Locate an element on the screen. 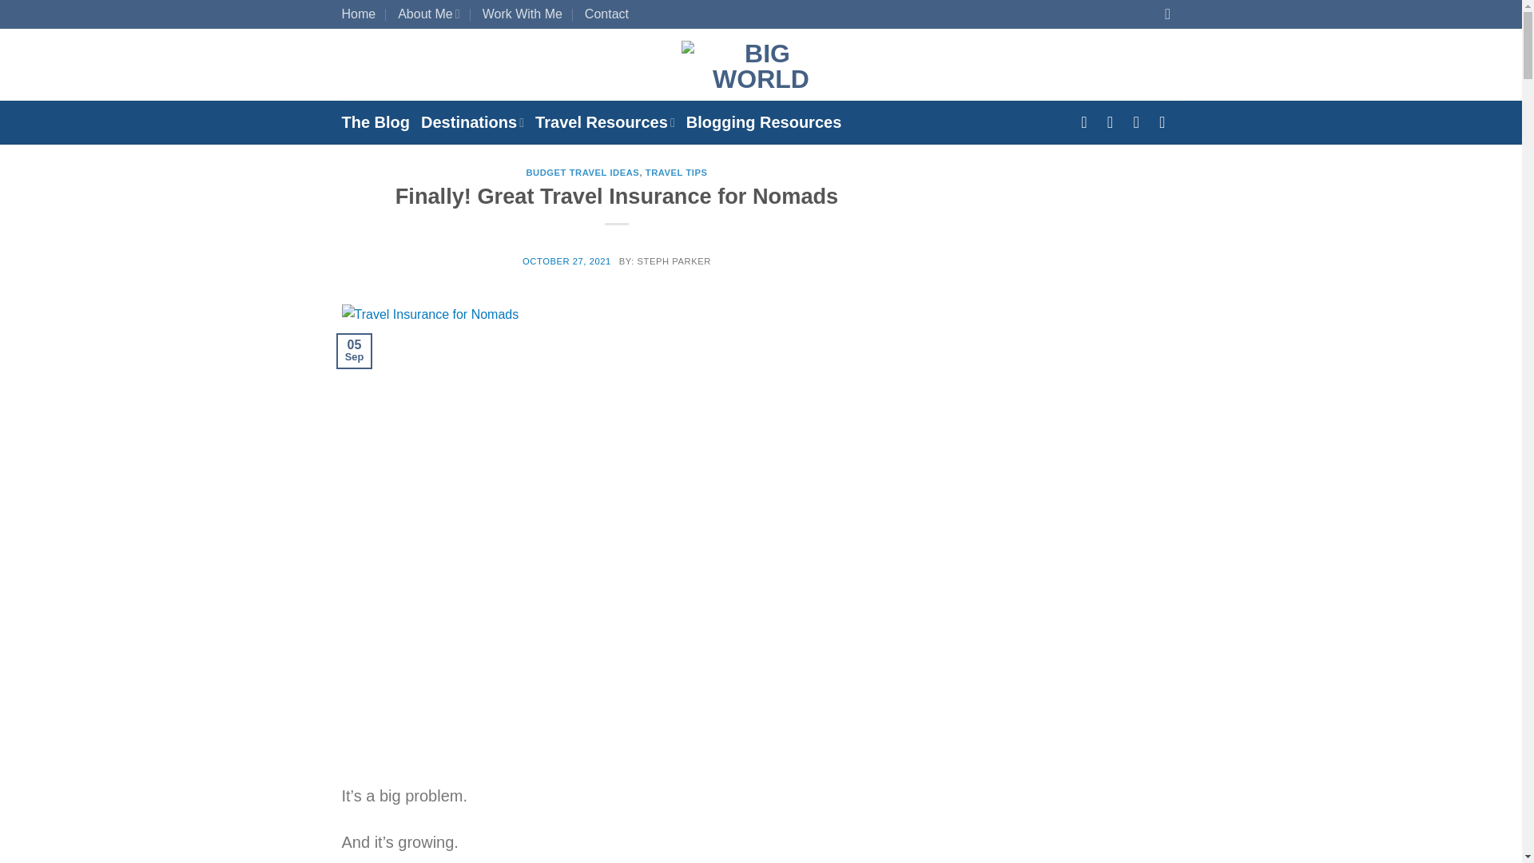 The width and height of the screenshot is (1534, 863). Destinations is located at coordinates (472, 121).